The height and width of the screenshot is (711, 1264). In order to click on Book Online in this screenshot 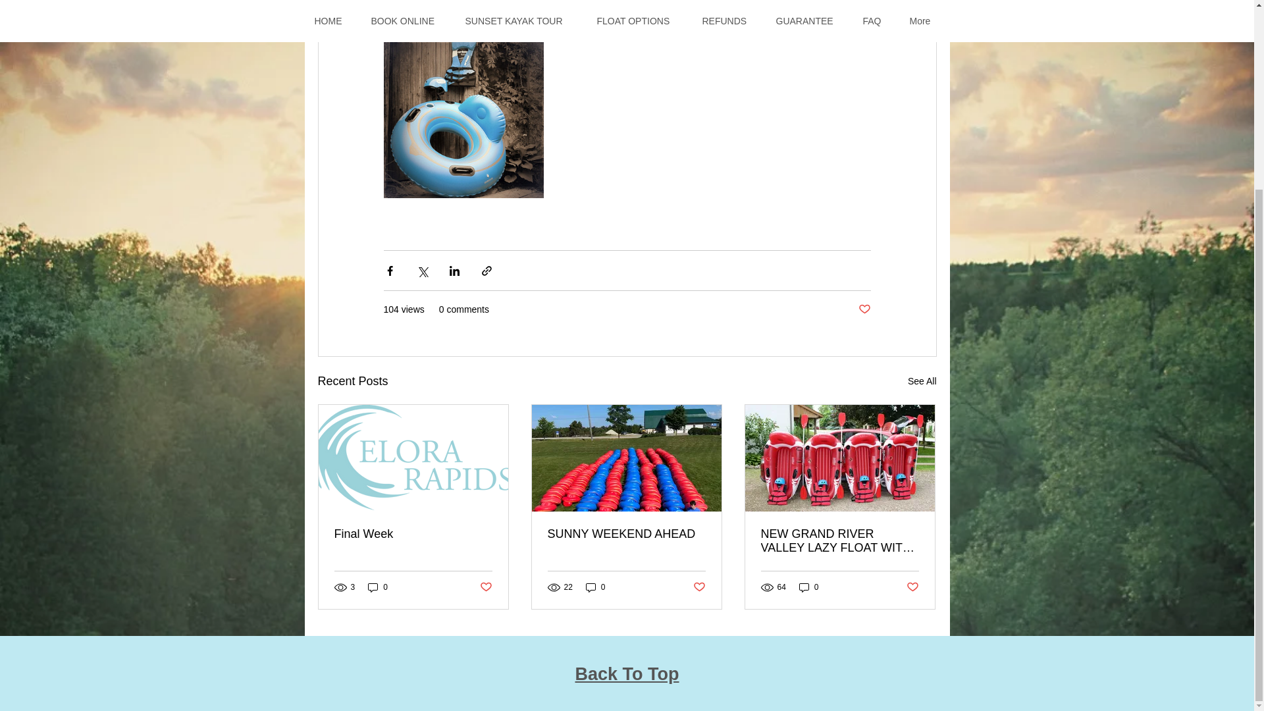, I will do `click(485, 28)`.